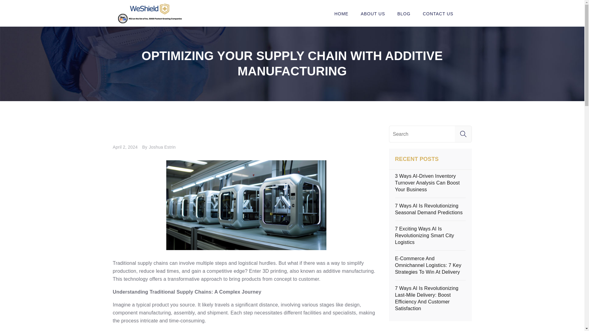  What do you see at coordinates (429, 209) in the screenshot?
I see `7 Ways AI Is Revolutionizing Seasonal Demand Predictions` at bounding box center [429, 209].